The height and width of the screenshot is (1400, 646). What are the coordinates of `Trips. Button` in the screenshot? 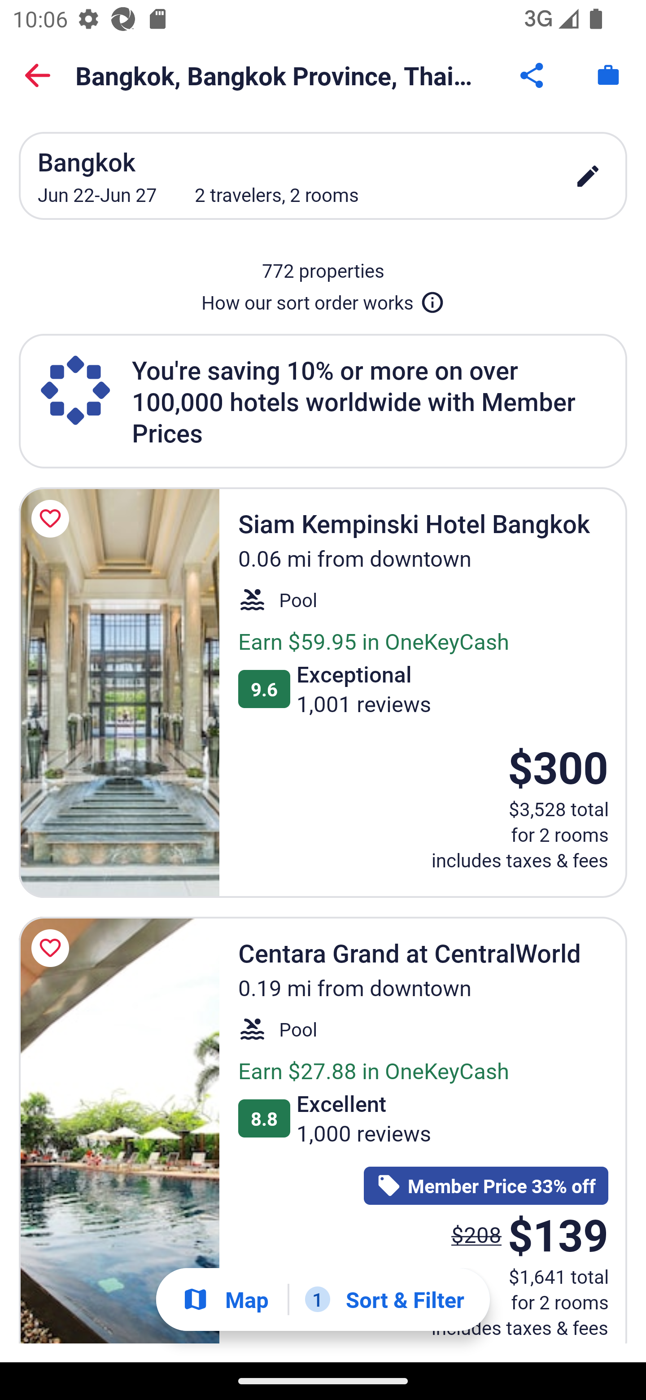 It's located at (608, 75).